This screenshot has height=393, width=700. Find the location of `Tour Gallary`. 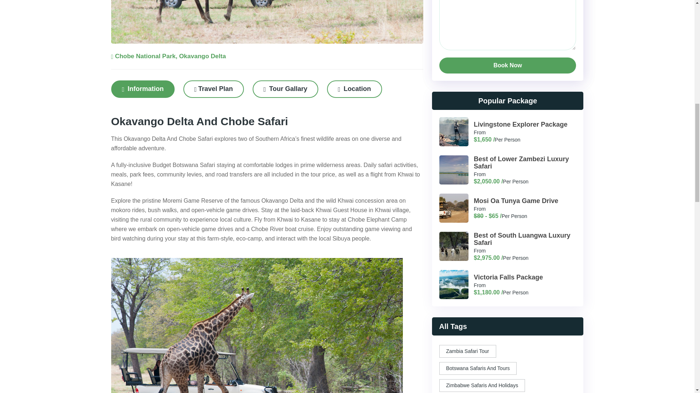

Tour Gallary is located at coordinates (285, 89).